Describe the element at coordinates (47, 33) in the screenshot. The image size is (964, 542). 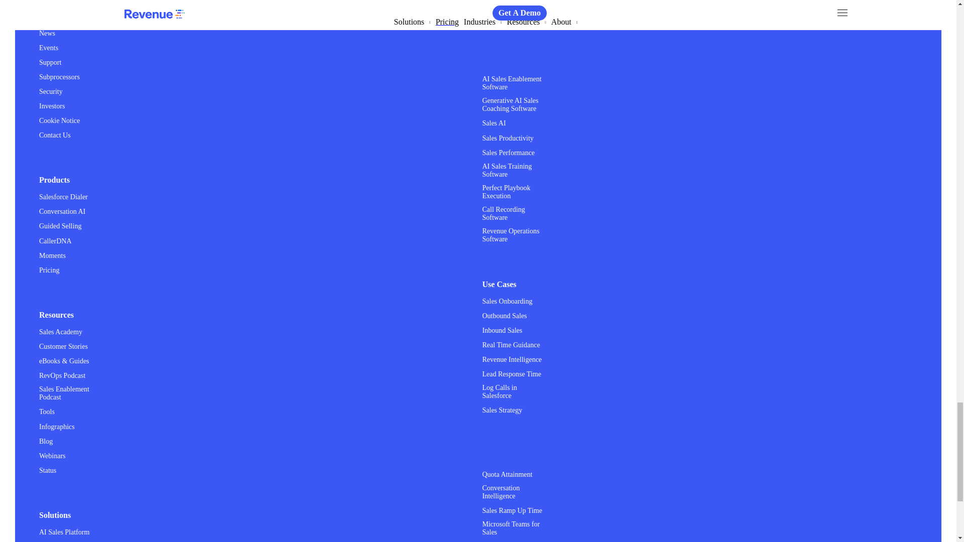
I see `News` at that location.